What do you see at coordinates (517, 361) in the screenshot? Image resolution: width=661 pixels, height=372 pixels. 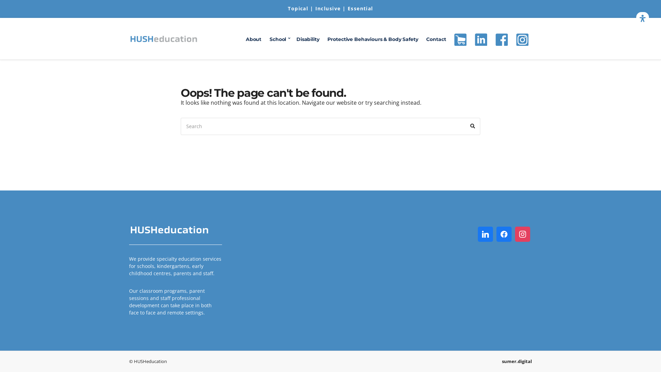 I see `sumer.digital` at bounding box center [517, 361].